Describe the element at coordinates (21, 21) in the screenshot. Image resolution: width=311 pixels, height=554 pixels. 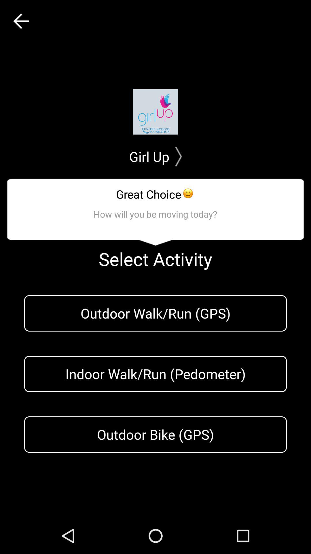
I see `select the icon at the top left corner` at that location.